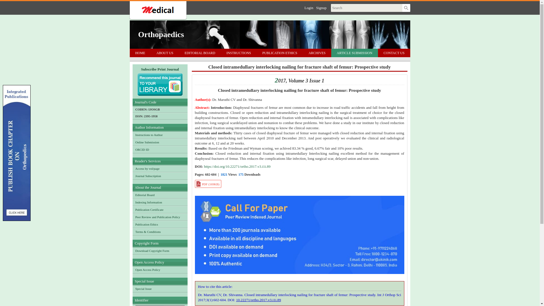 The height and width of the screenshot is (306, 544). What do you see at coordinates (160, 150) in the screenshot?
I see `ORCID ID` at bounding box center [160, 150].